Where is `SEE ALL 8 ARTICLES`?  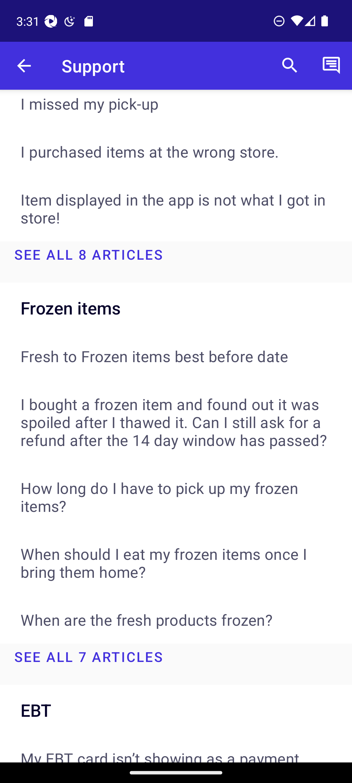 SEE ALL 8 ARTICLES is located at coordinates (176, 262).